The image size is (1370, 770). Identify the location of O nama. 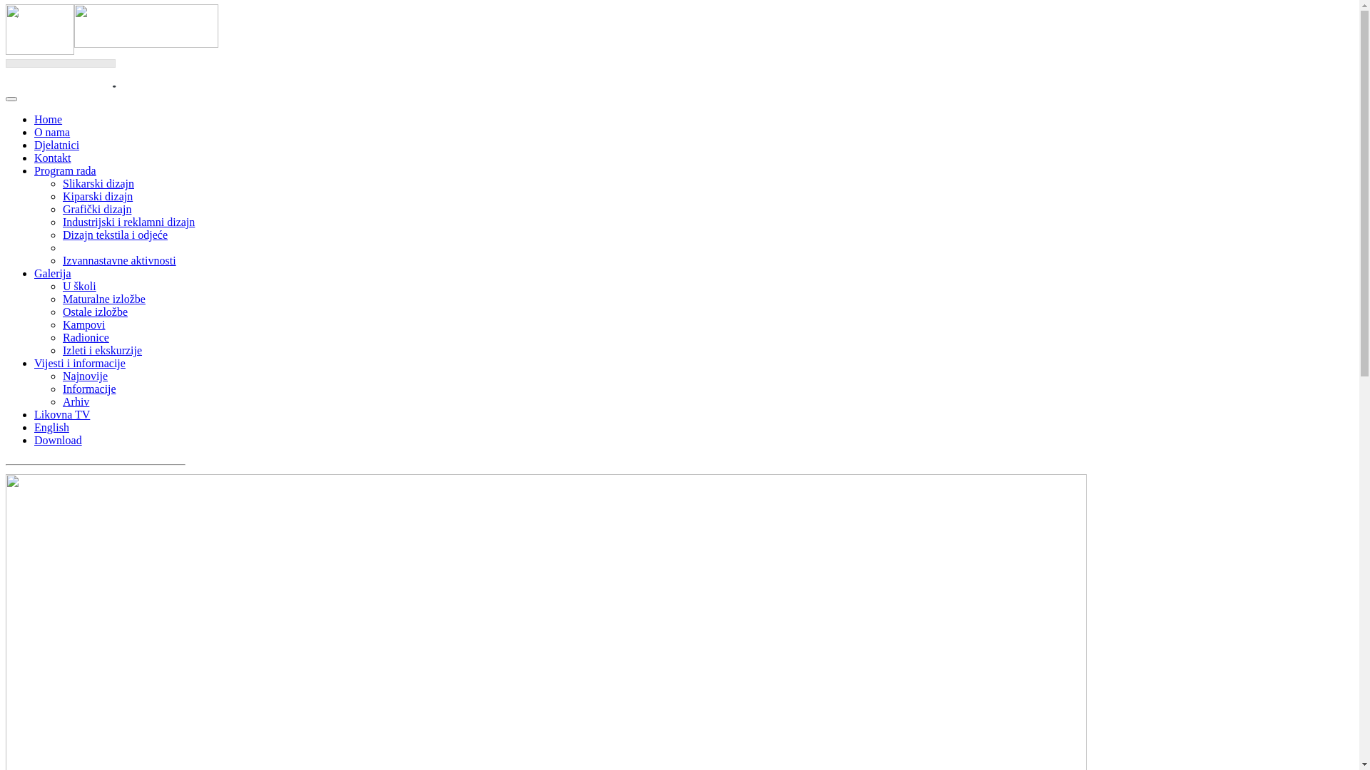
(52, 133).